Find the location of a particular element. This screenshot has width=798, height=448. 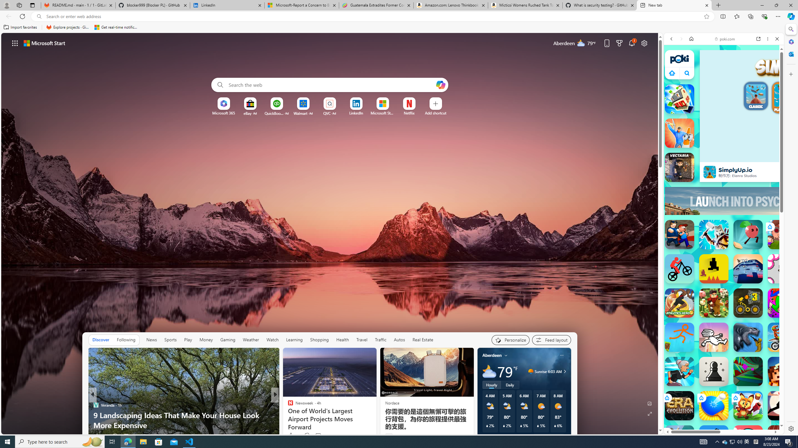

Lurkers.io is located at coordinates (782, 371).